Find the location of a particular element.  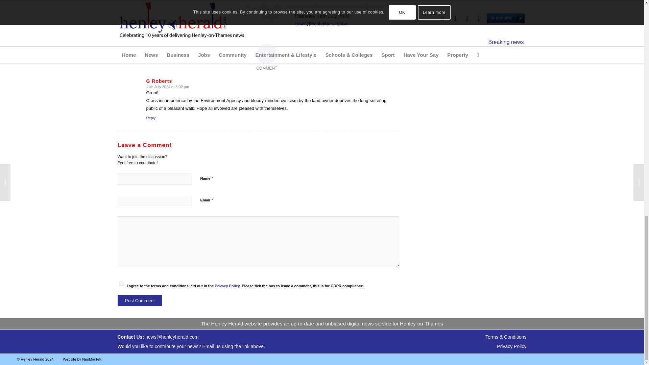

Post Comment is located at coordinates (140, 300).